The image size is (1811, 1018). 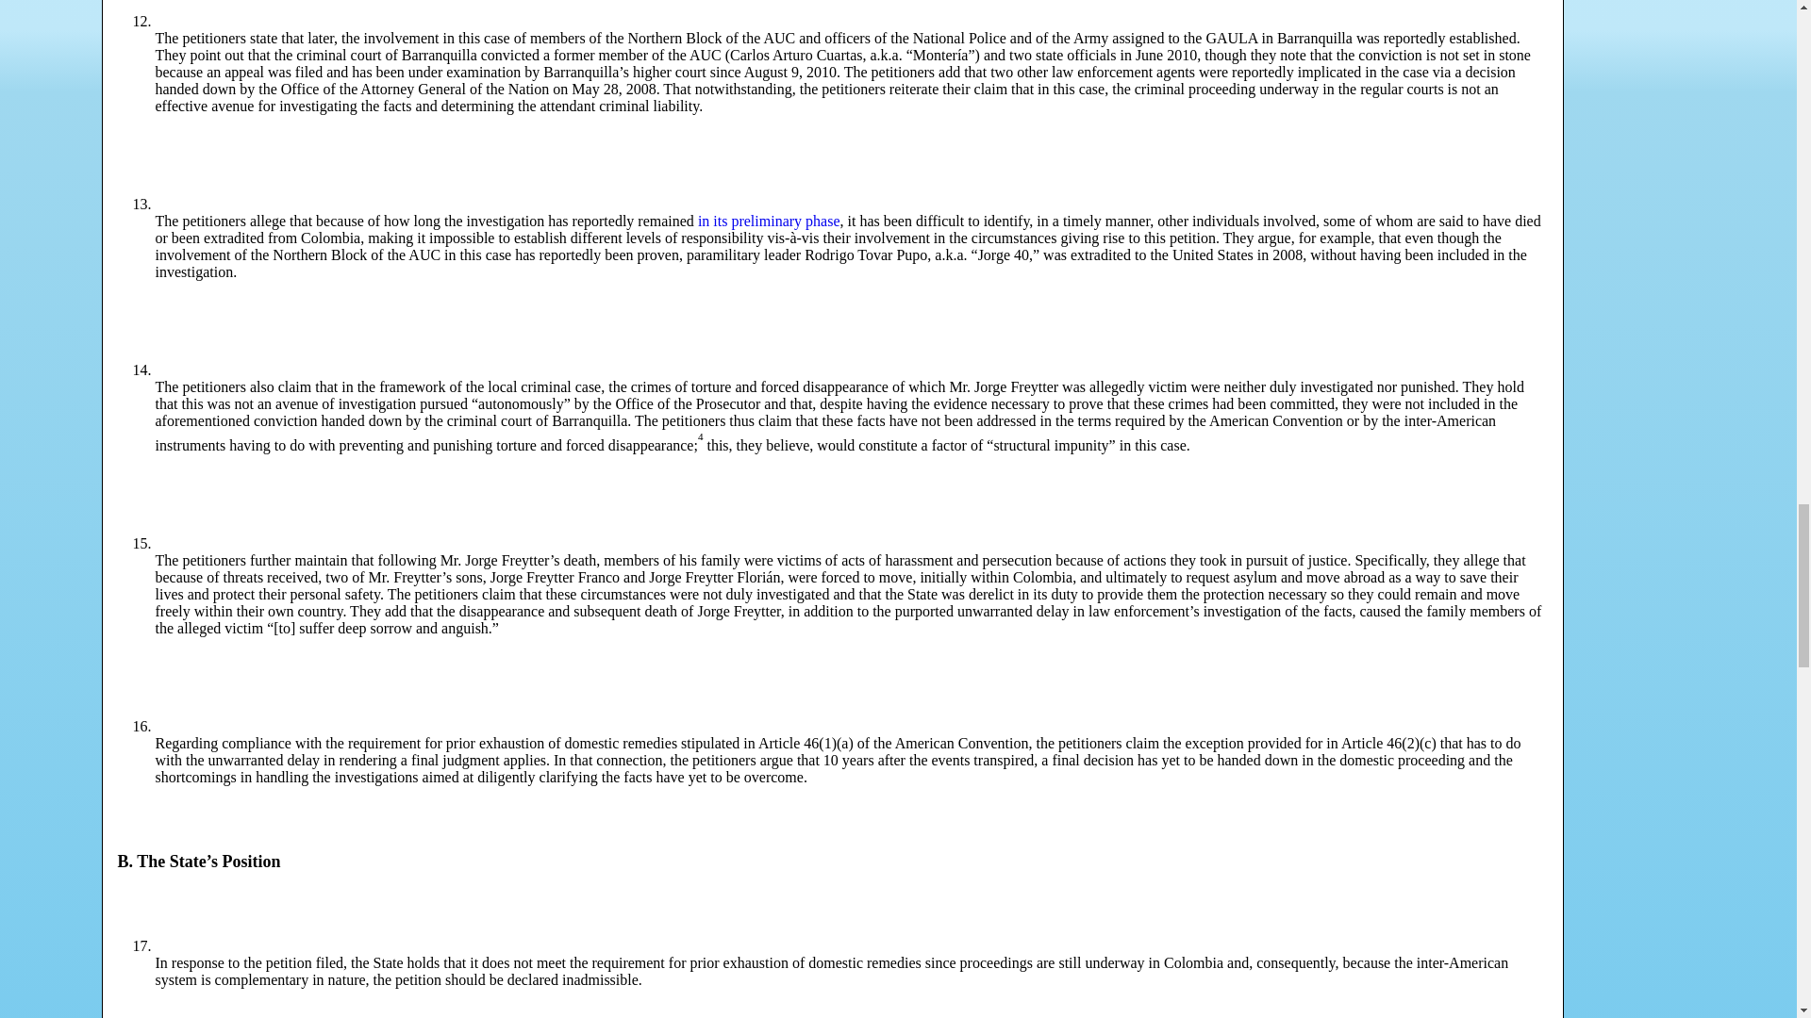 I want to click on in its preliminary phase, so click(x=768, y=221).